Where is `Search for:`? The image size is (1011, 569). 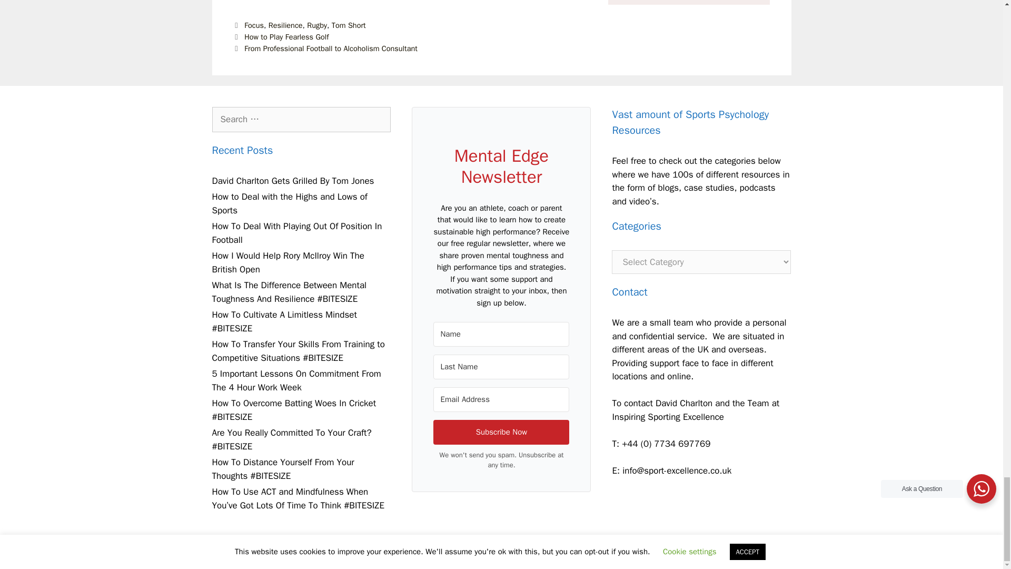 Search for: is located at coordinates (301, 119).